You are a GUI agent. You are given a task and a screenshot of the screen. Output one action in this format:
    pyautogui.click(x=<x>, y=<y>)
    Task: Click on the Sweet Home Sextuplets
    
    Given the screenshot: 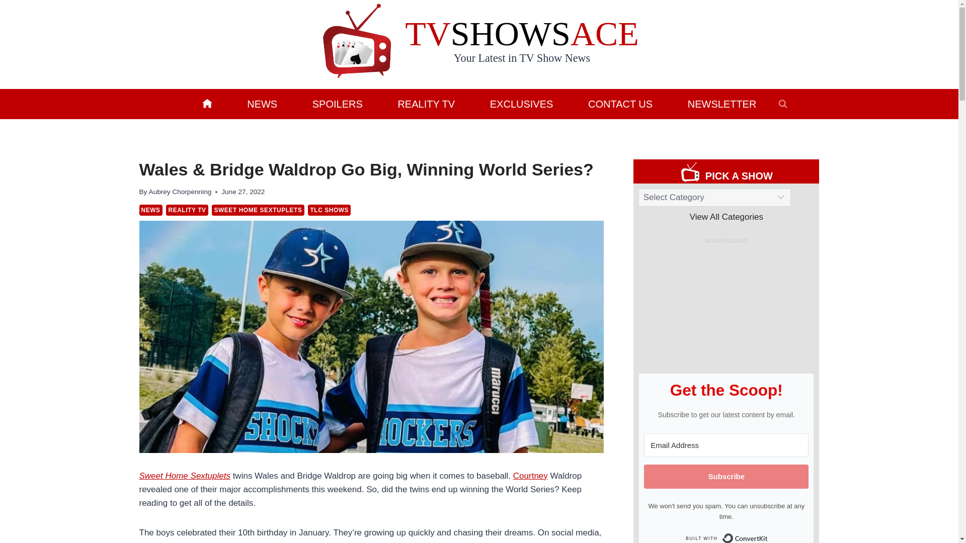 What is the action you would take?
    pyautogui.click(x=184, y=476)
    